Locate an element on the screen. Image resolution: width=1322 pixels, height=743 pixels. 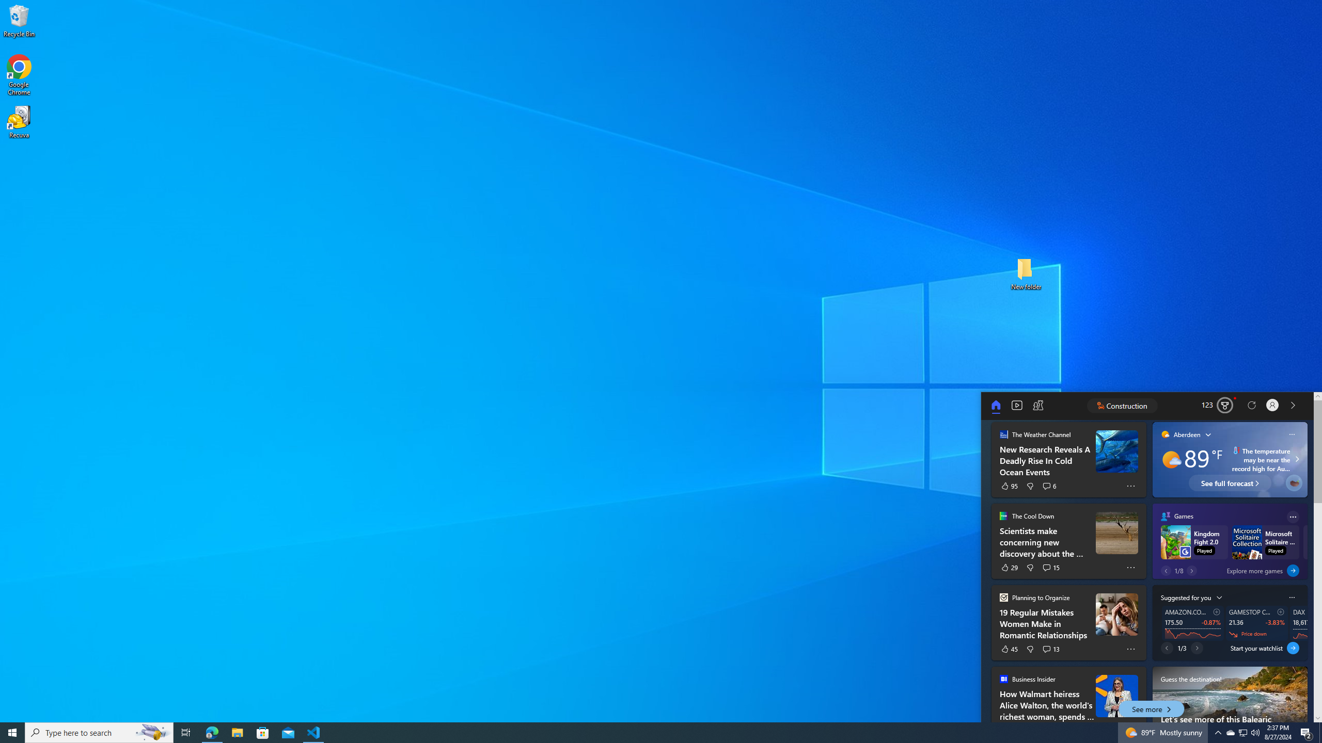
See full forecast is located at coordinates (1230, 483).